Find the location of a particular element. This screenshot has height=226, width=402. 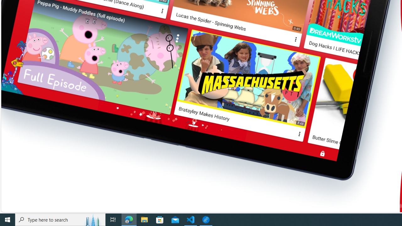

01Parent Approved + Collections is located at coordinates (274, 38).